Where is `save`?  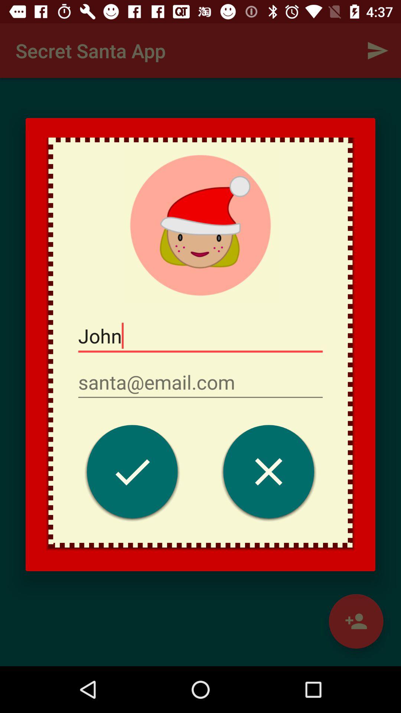 save is located at coordinates (132, 474).